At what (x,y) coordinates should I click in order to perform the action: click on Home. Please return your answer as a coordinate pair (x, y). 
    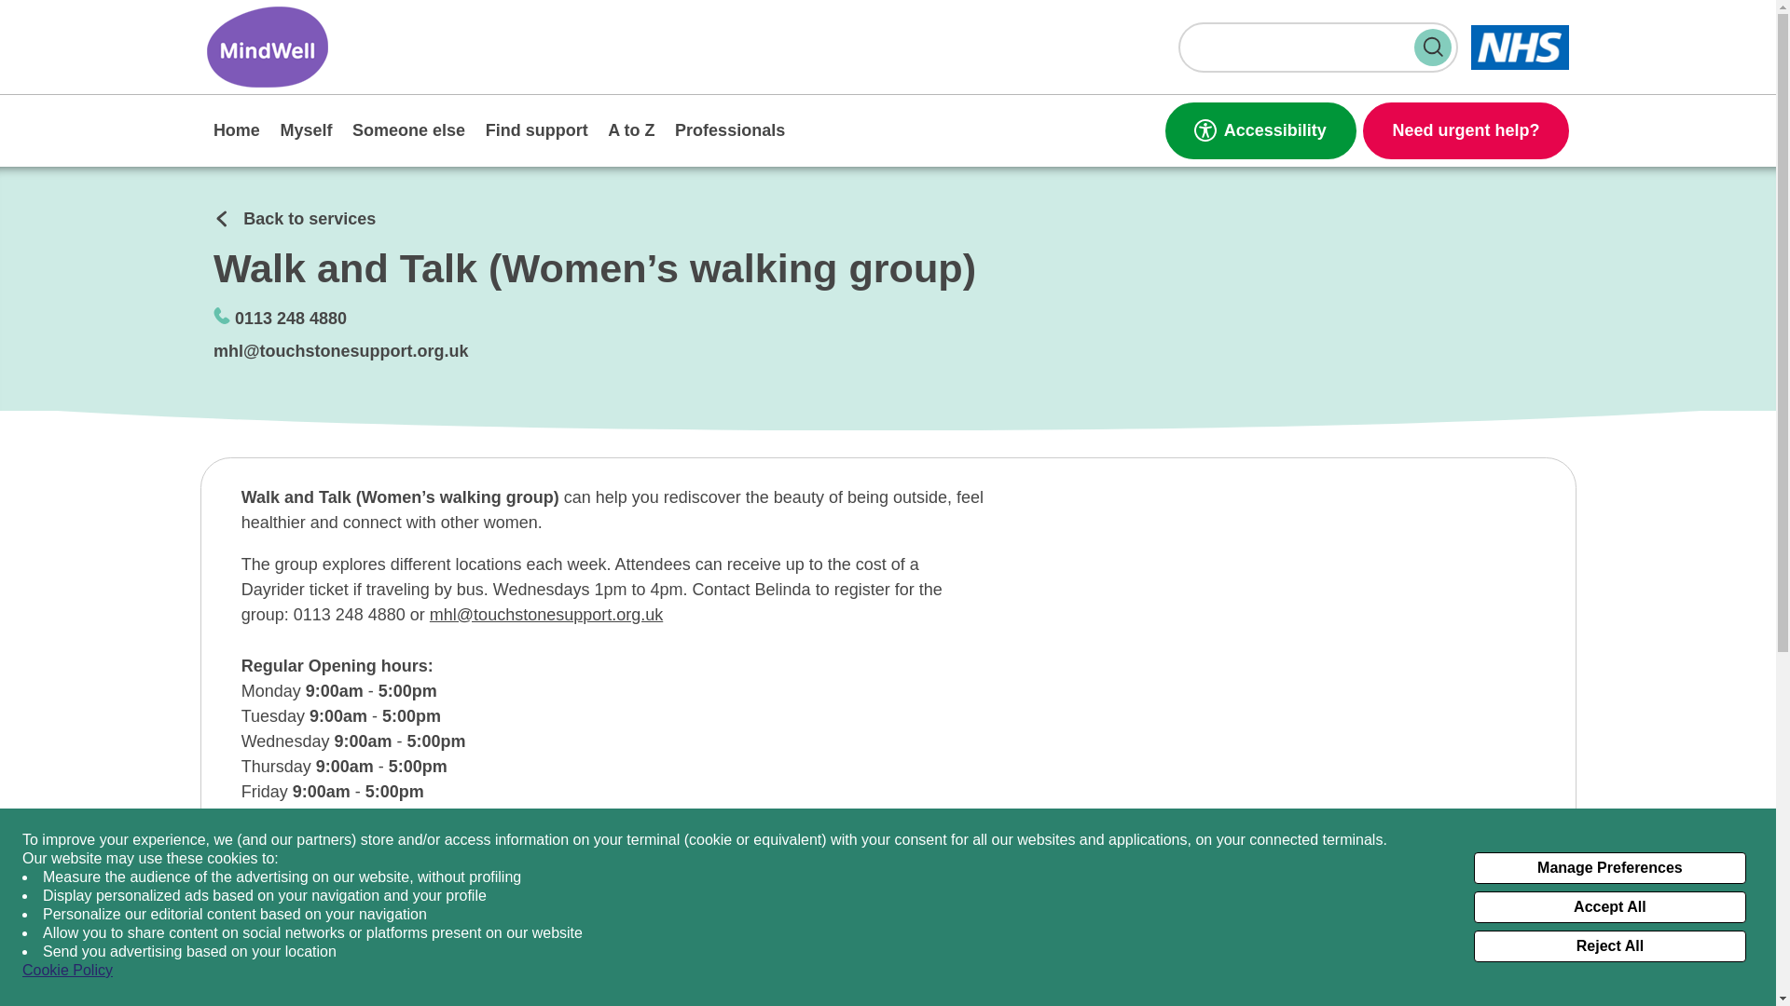
    Looking at the image, I should click on (237, 130).